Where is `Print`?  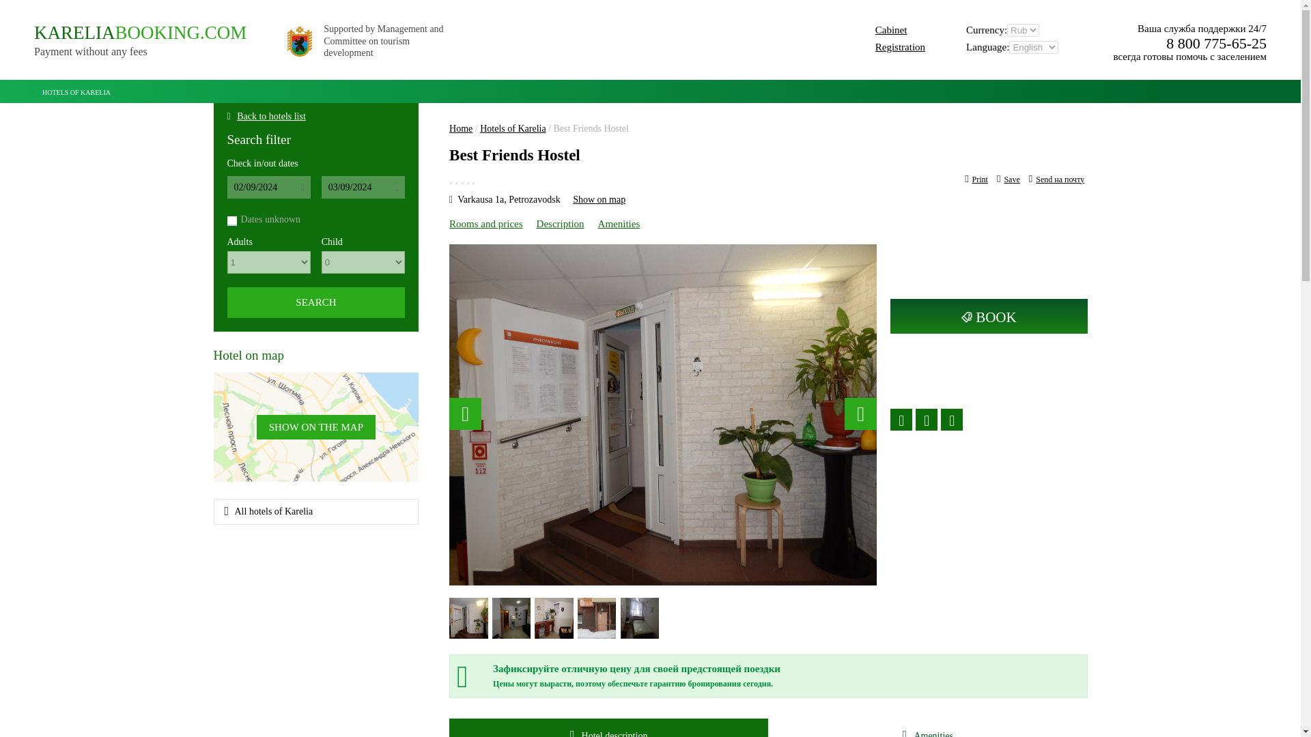
Print is located at coordinates (139, 40).